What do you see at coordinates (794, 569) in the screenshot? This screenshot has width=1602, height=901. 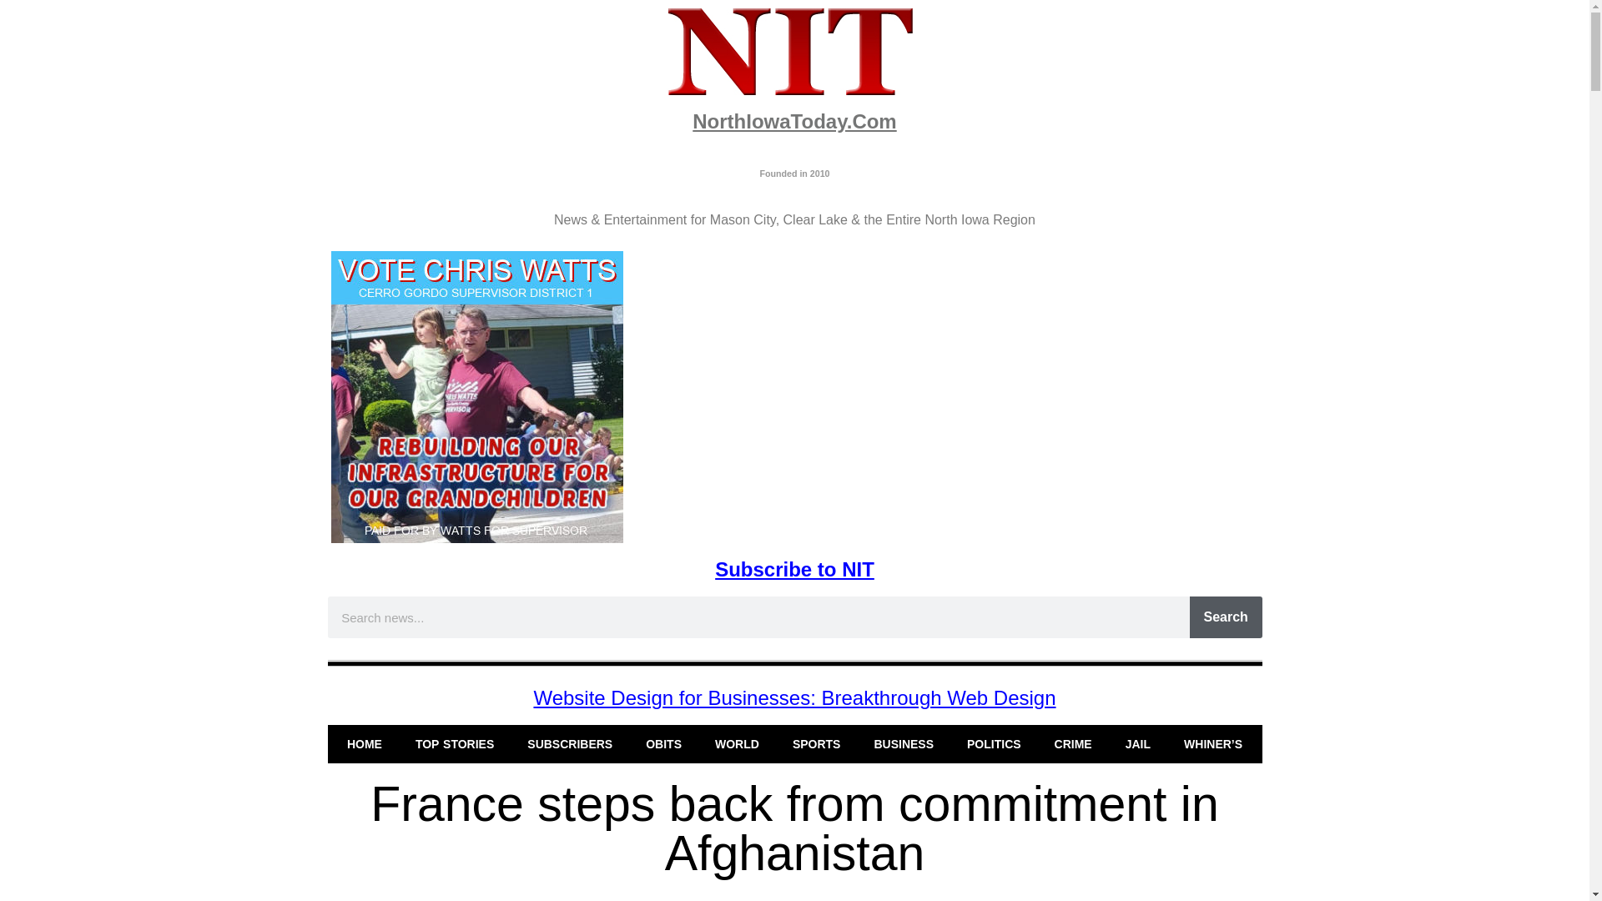 I see `Subscribe to NIT` at bounding box center [794, 569].